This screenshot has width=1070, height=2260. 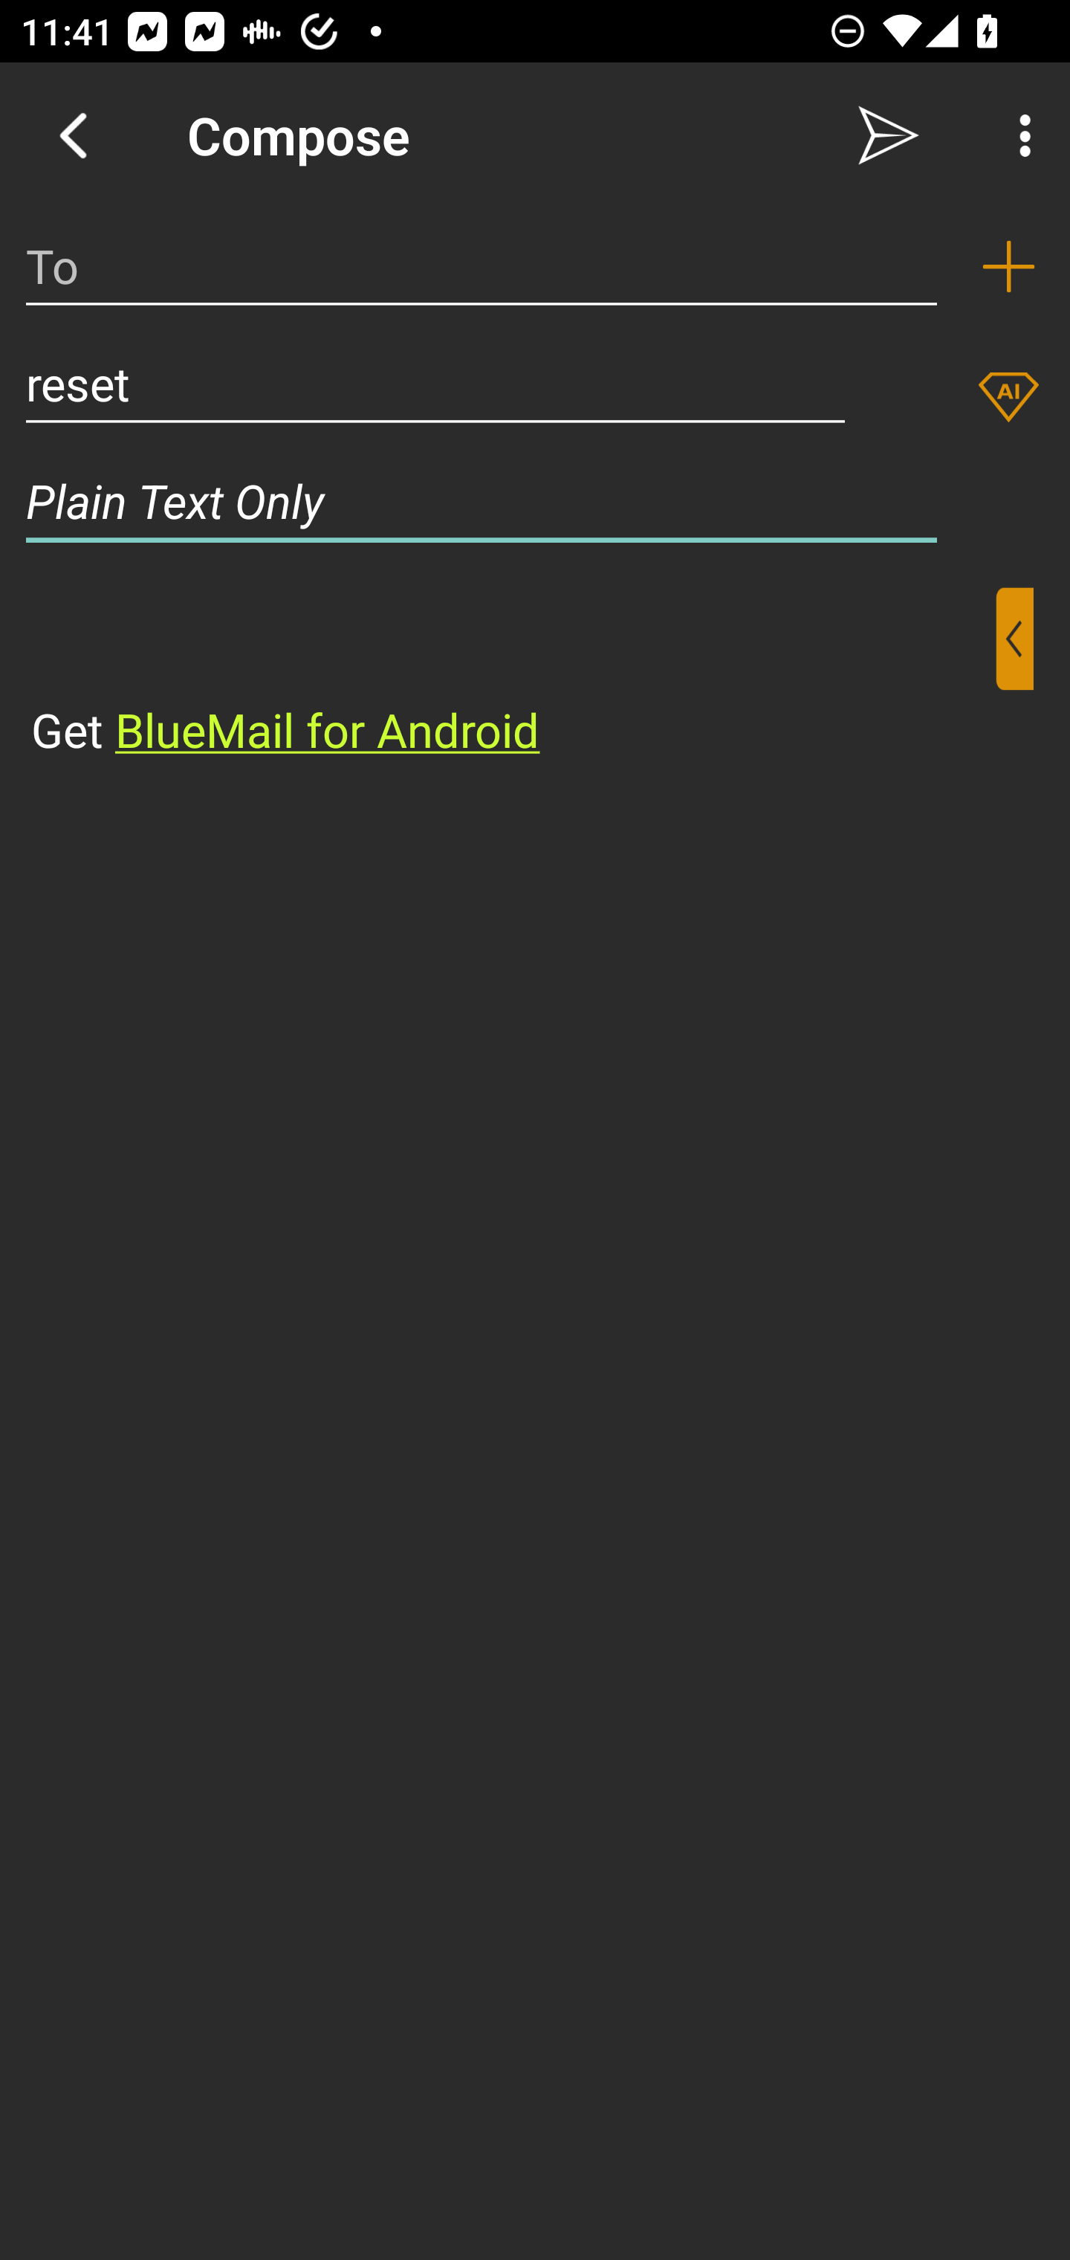 What do you see at coordinates (1018, 135) in the screenshot?
I see `More Options` at bounding box center [1018, 135].